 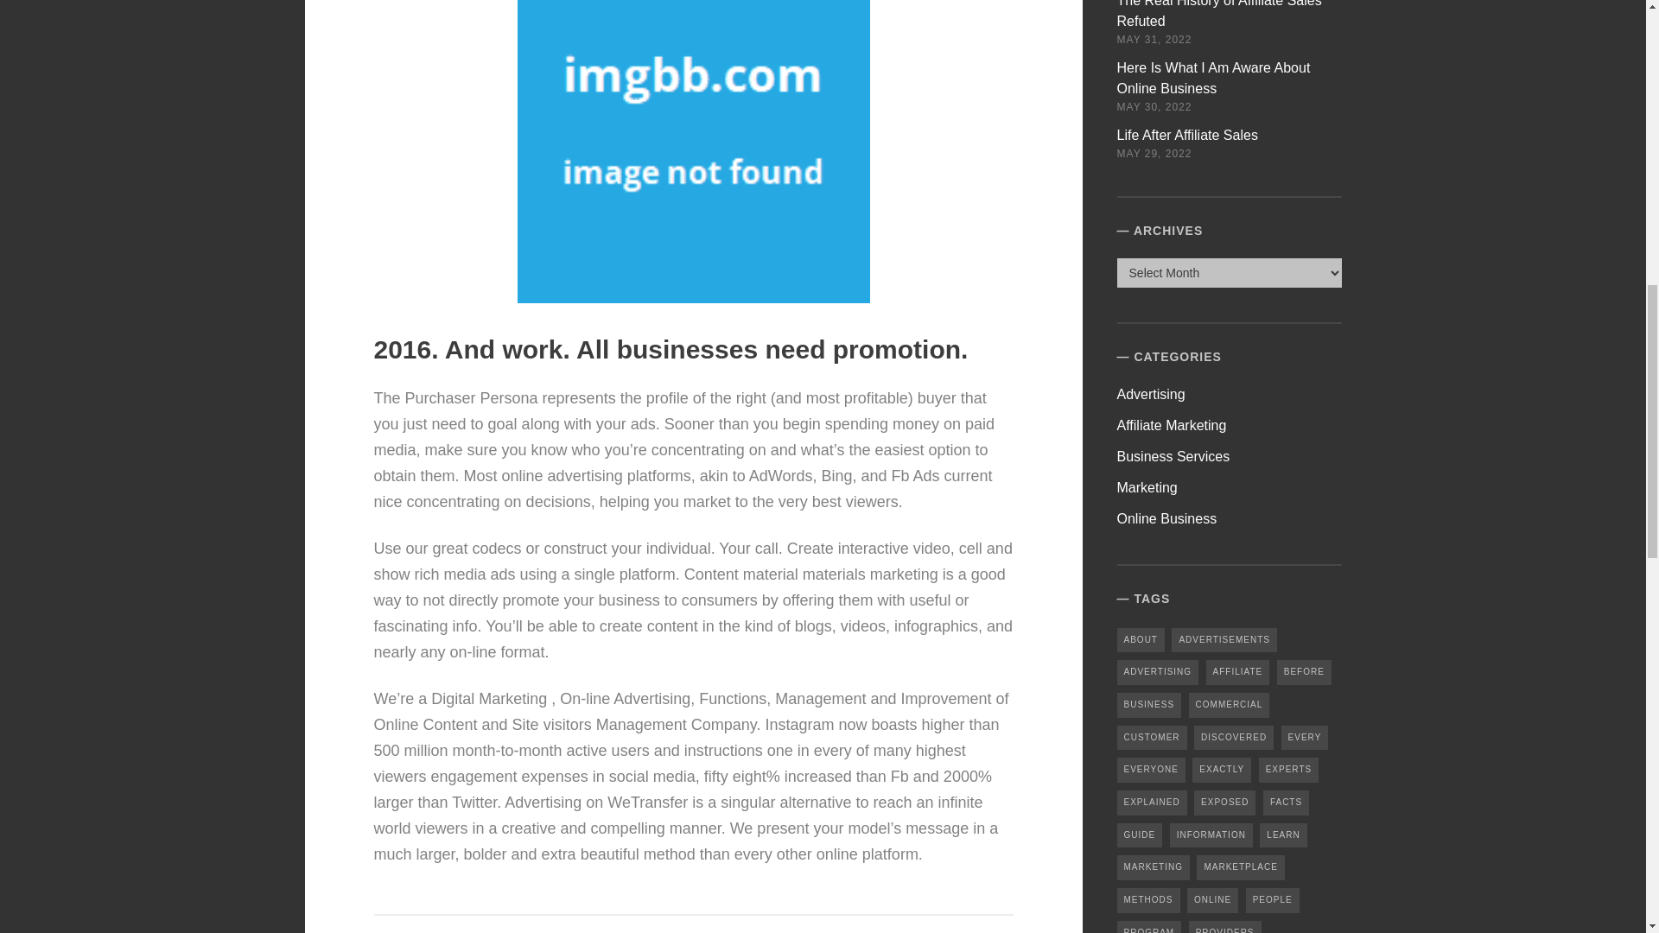 I want to click on Here Is What I Am Aware About Online Business, so click(x=1213, y=78).